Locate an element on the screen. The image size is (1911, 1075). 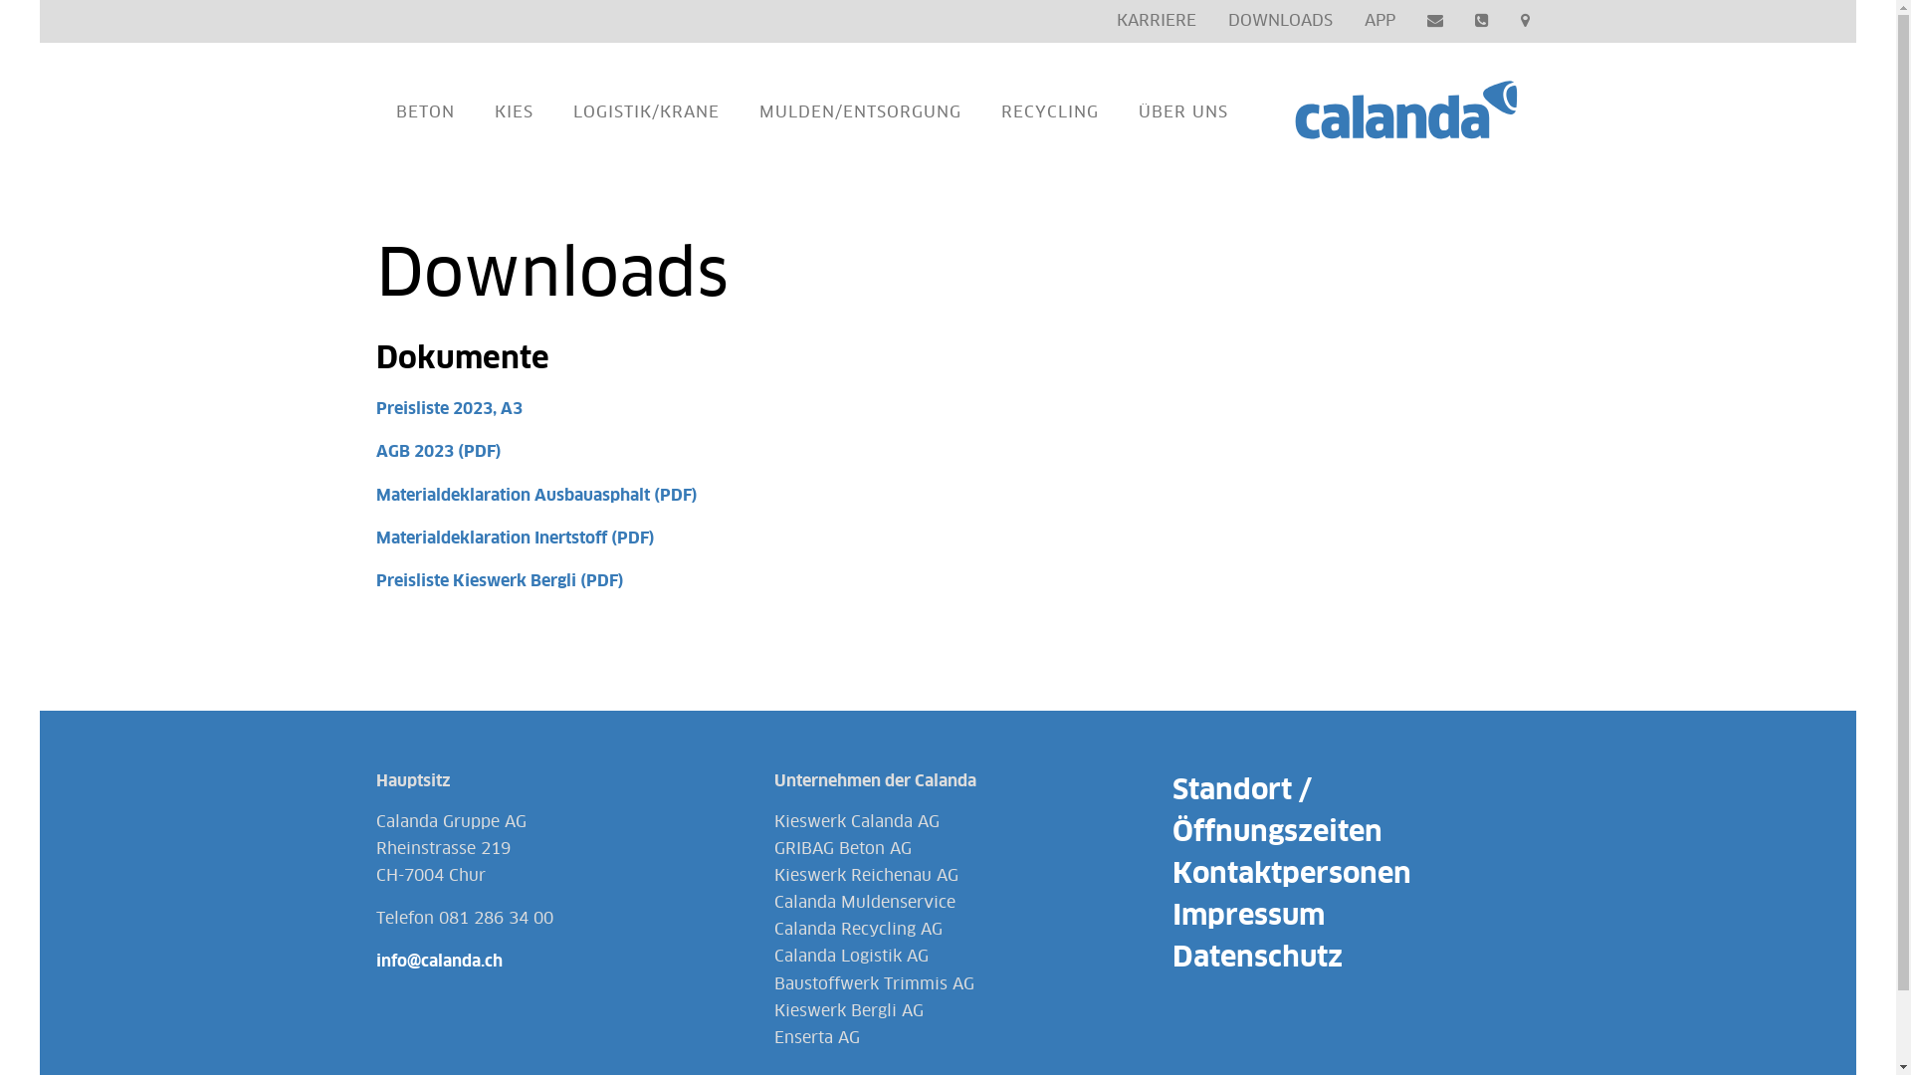
RECYCLING is located at coordinates (1050, 112).